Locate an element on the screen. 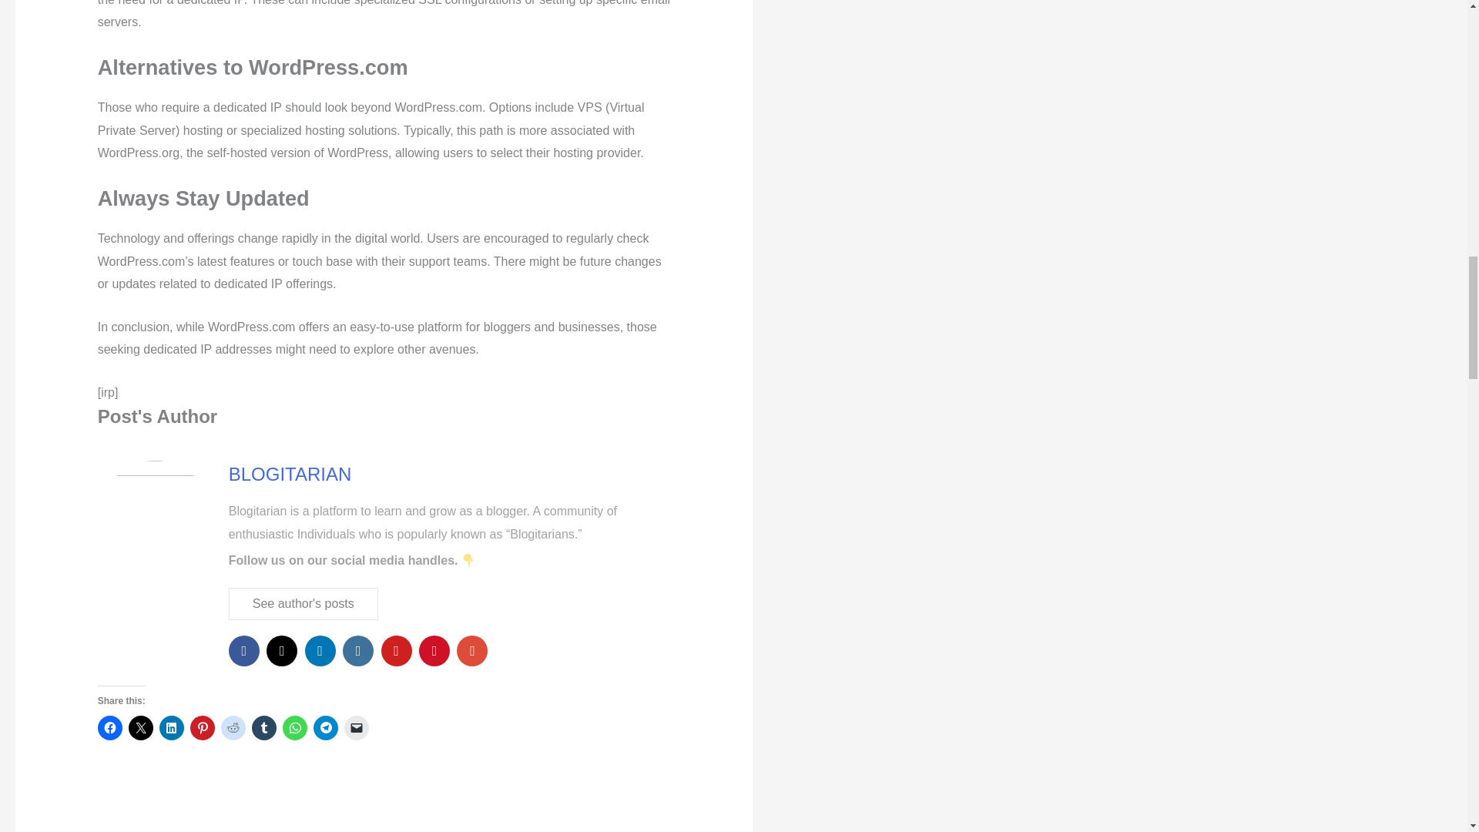 The height and width of the screenshot is (832, 1479). Click to share on Tumblr is located at coordinates (263, 727).